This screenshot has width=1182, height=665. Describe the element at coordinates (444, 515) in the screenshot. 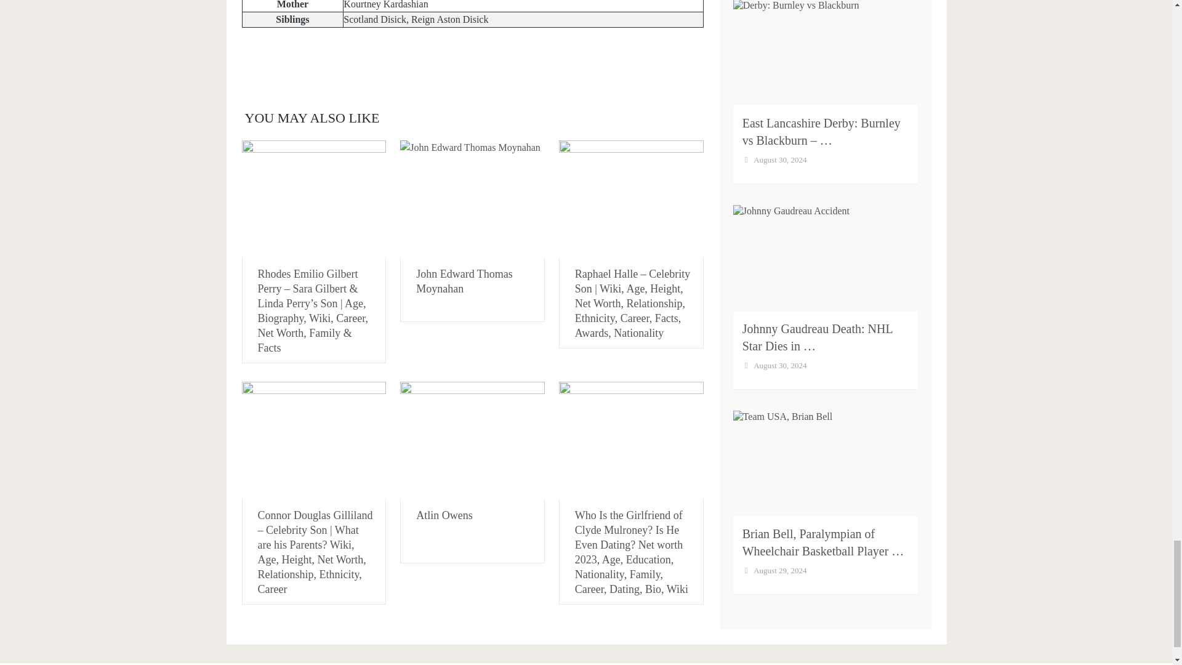

I see `Atlin Owens` at that location.